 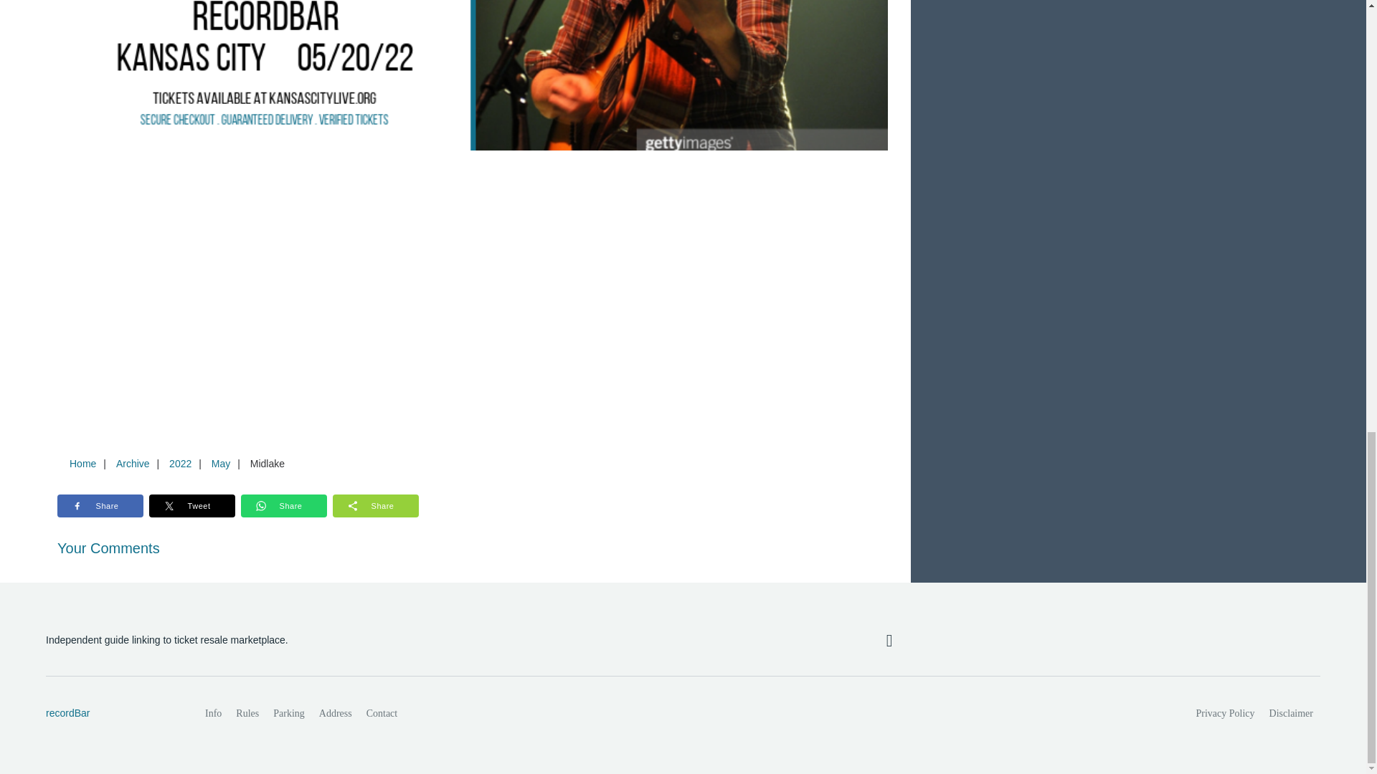 I want to click on Info, so click(x=213, y=714).